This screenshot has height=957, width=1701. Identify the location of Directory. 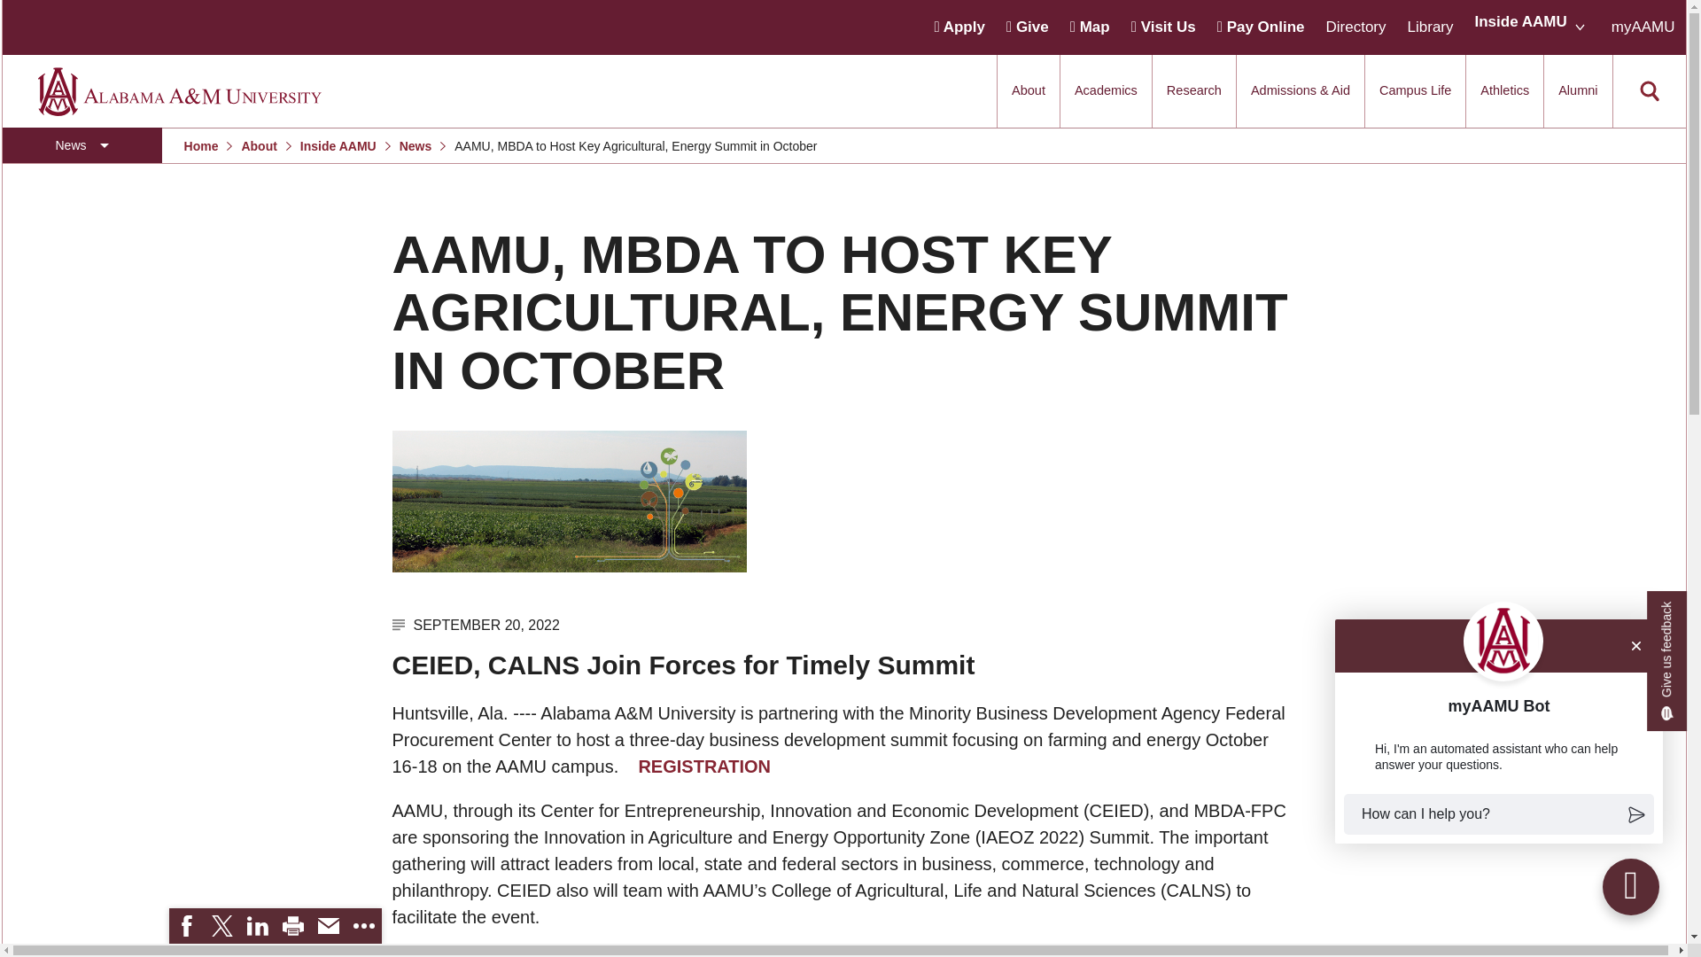
(1355, 27).